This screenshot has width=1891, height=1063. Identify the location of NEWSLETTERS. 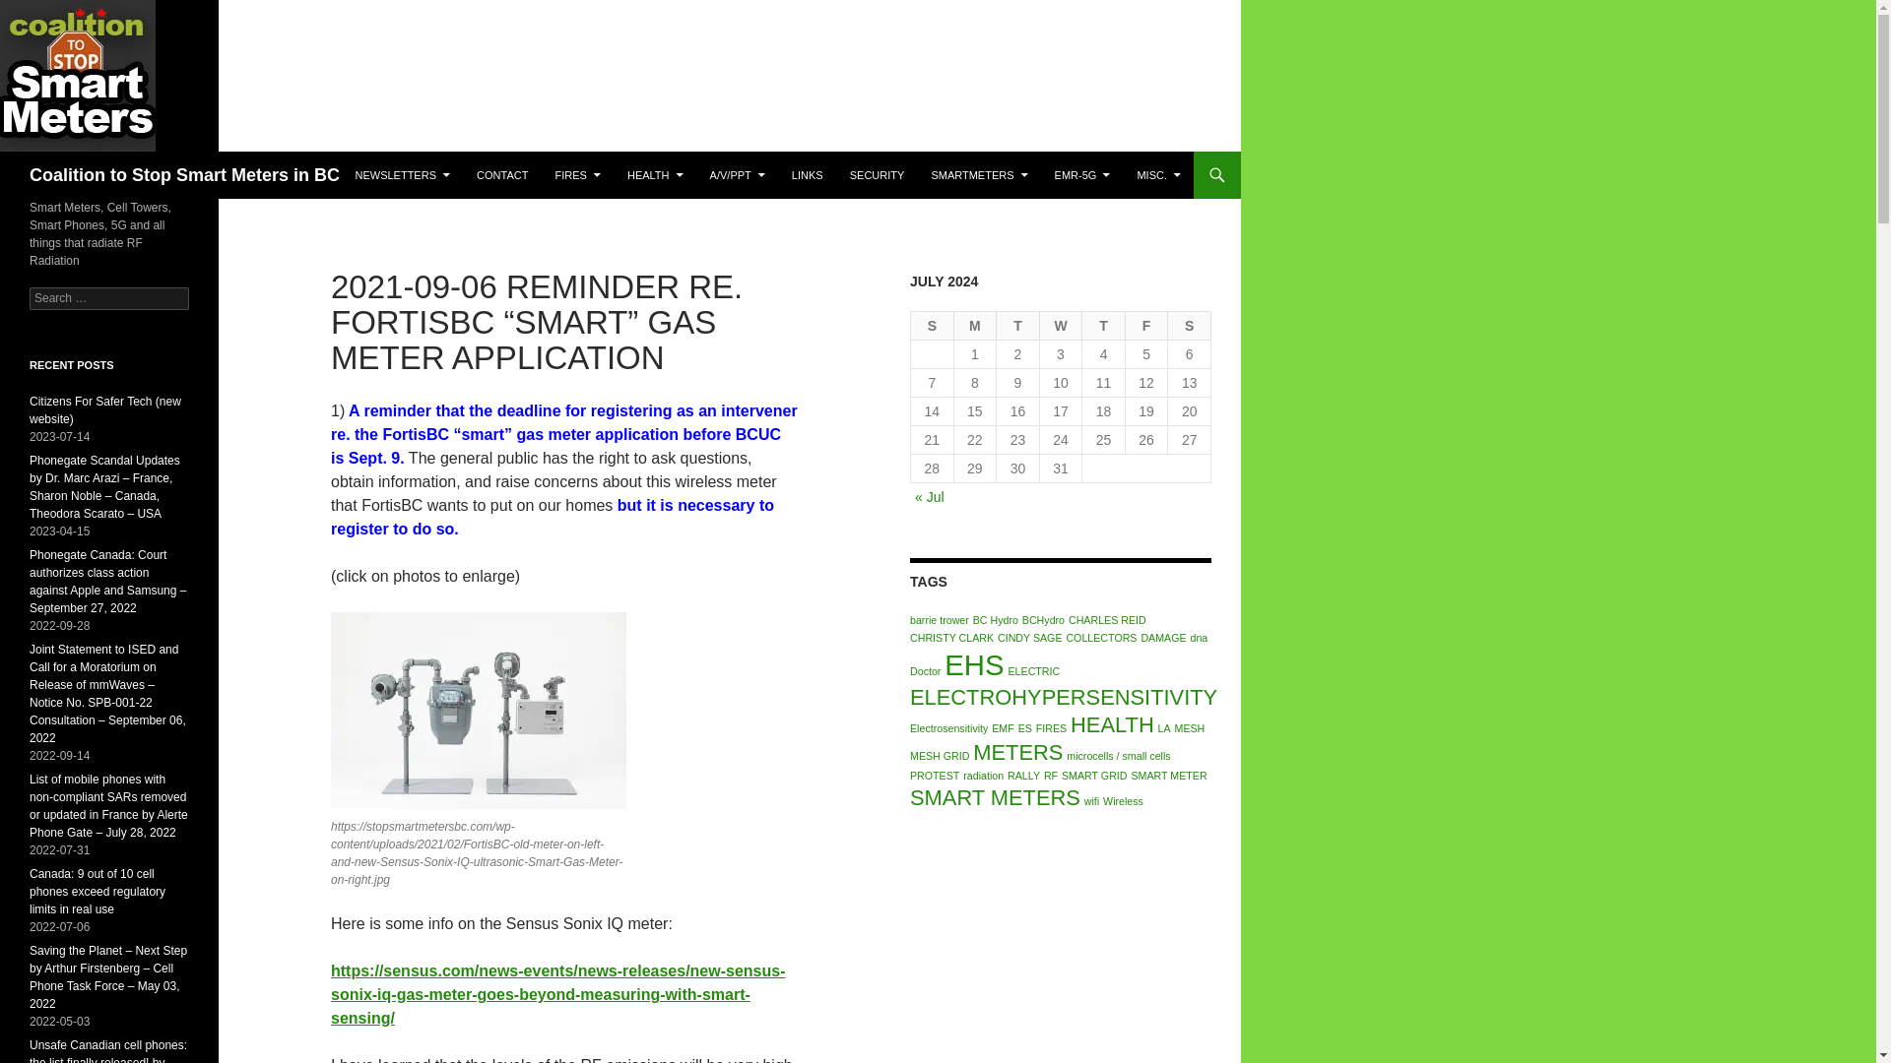
(402, 175).